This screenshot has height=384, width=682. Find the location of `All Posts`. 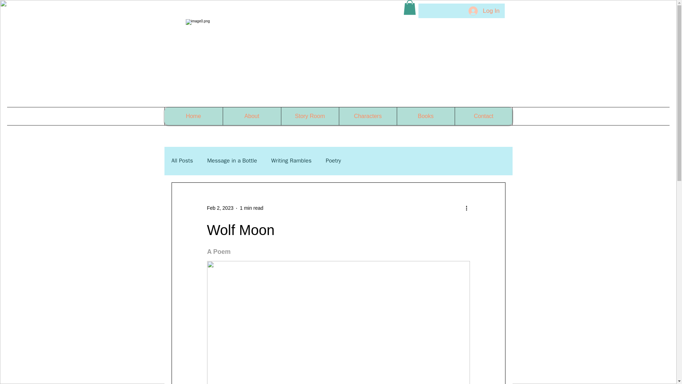

All Posts is located at coordinates (182, 161).